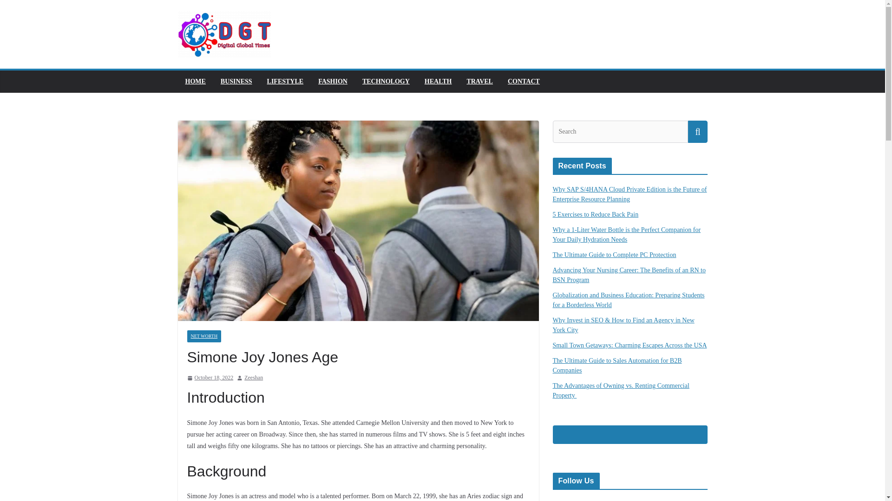 The height and width of the screenshot is (501, 892). What do you see at coordinates (254, 378) in the screenshot?
I see `Zeeshan` at bounding box center [254, 378].